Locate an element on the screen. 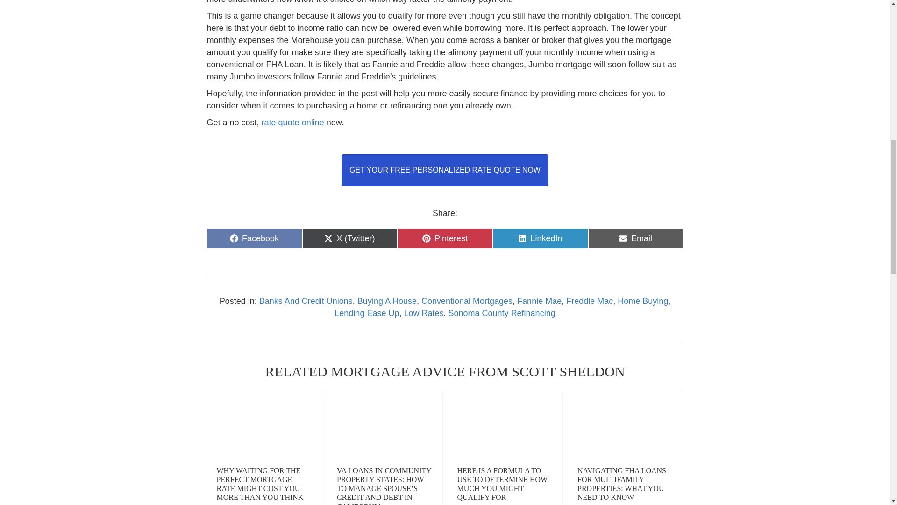  Lending Ease Up is located at coordinates (367, 313).